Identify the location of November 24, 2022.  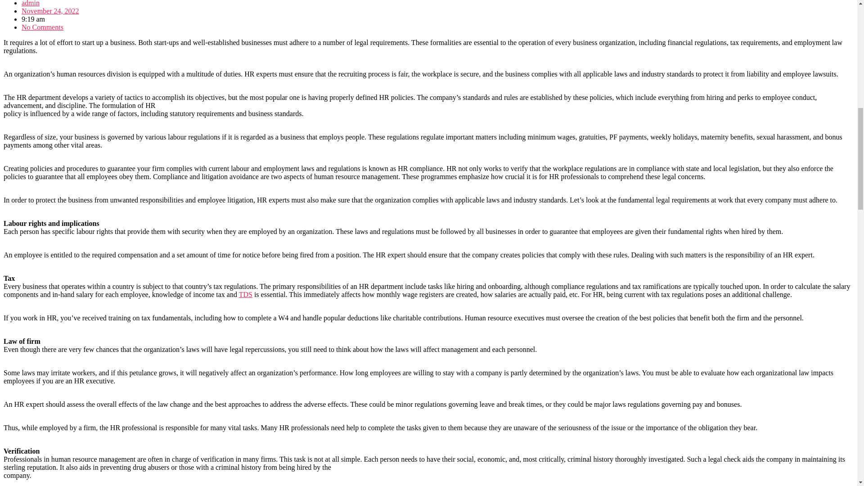
(50, 11).